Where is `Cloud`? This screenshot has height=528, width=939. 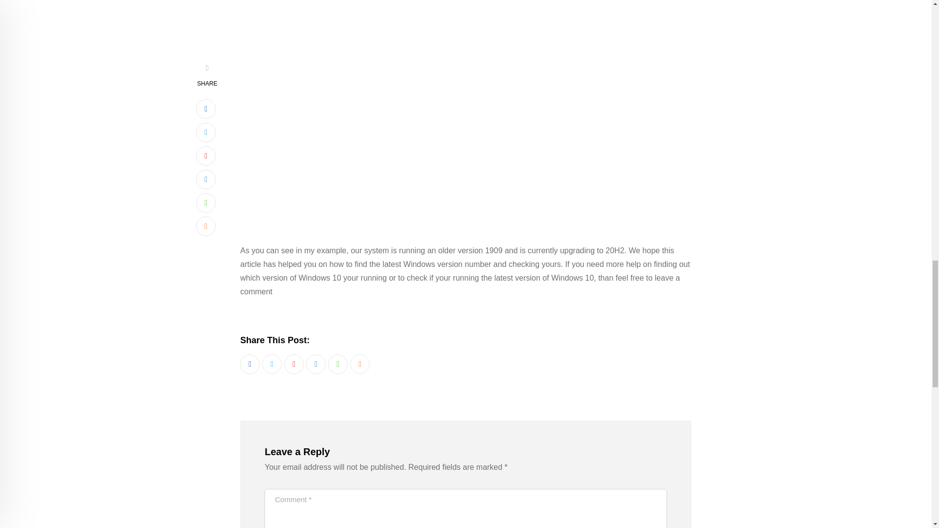 Cloud is located at coordinates (360, 364).